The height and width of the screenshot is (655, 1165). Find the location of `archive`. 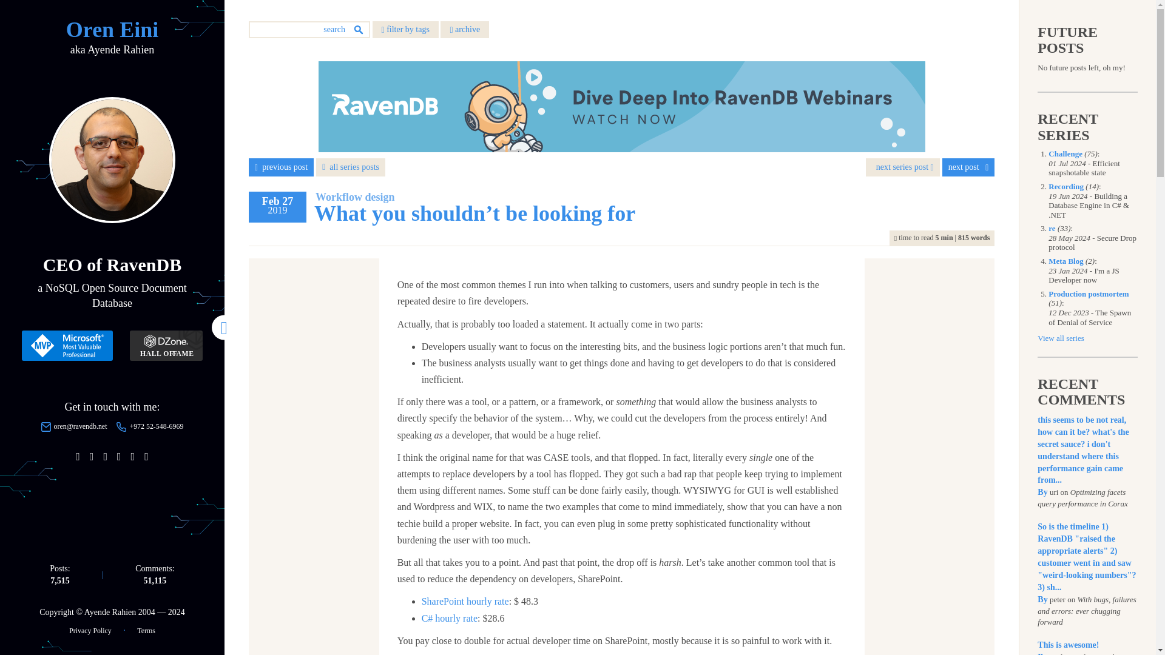

archive is located at coordinates (465, 29).